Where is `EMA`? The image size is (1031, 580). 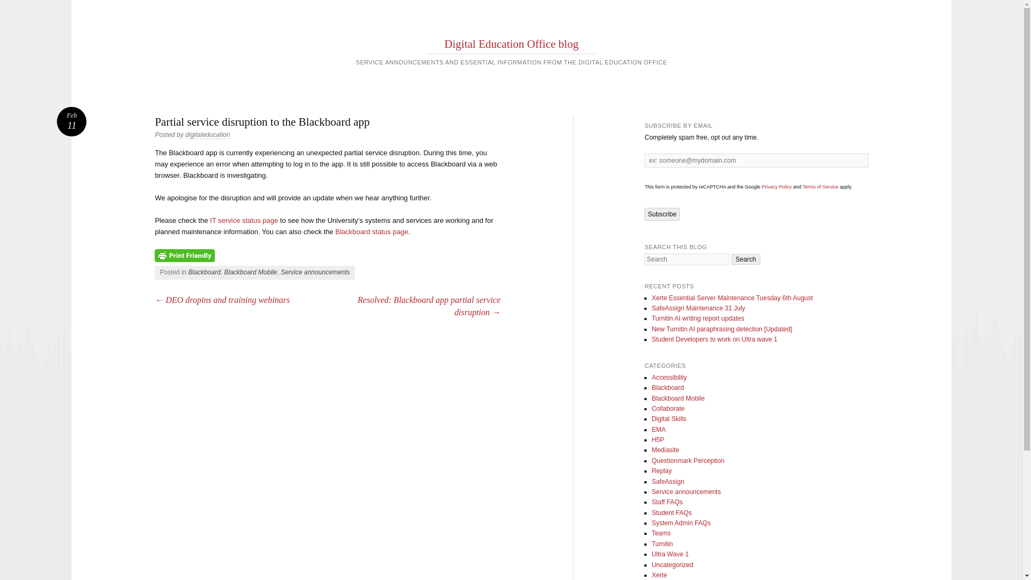 EMA is located at coordinates (658, 429).